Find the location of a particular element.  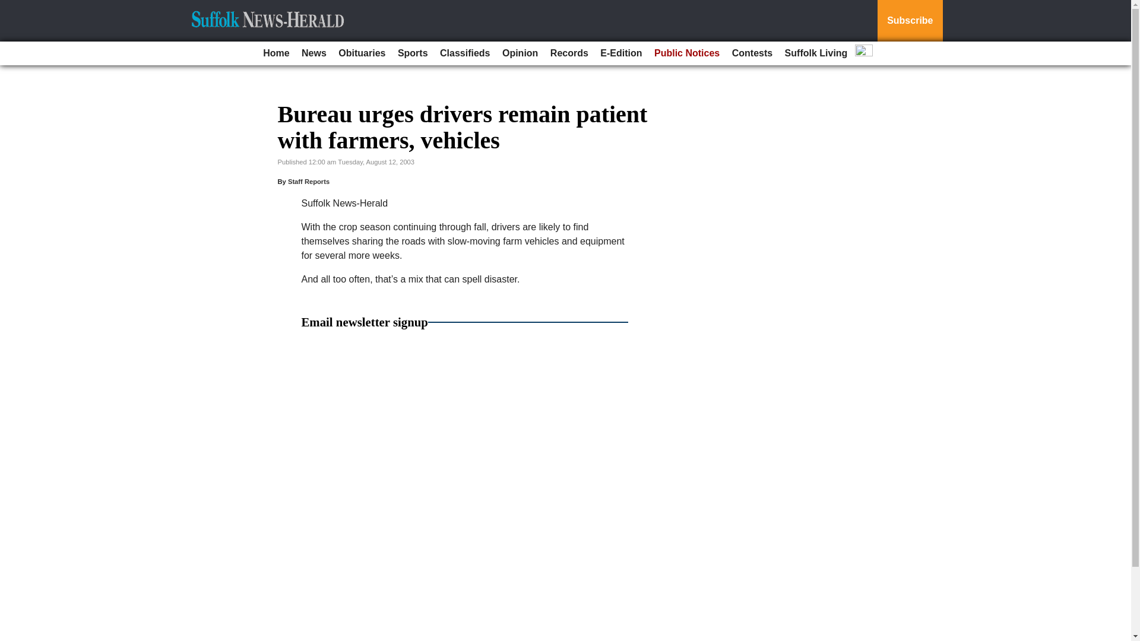

Contests is located at coordinates (752, 53).